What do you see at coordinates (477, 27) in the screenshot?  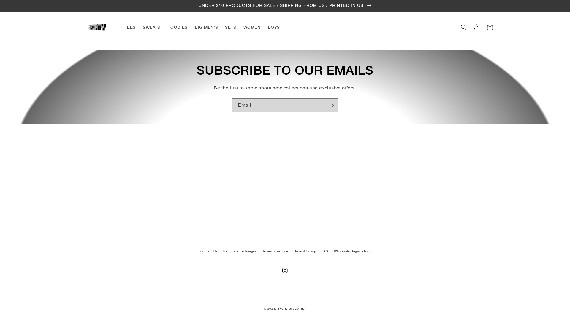 I see `Log in` at bounding box center [477, 27].